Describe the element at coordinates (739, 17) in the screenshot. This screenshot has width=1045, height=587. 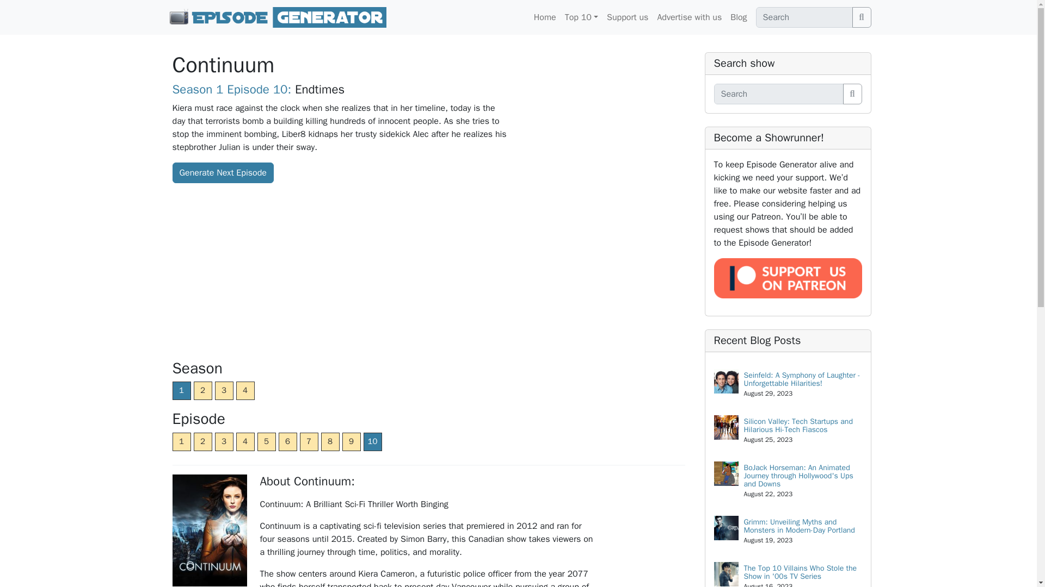
I see `Blog` at that location.